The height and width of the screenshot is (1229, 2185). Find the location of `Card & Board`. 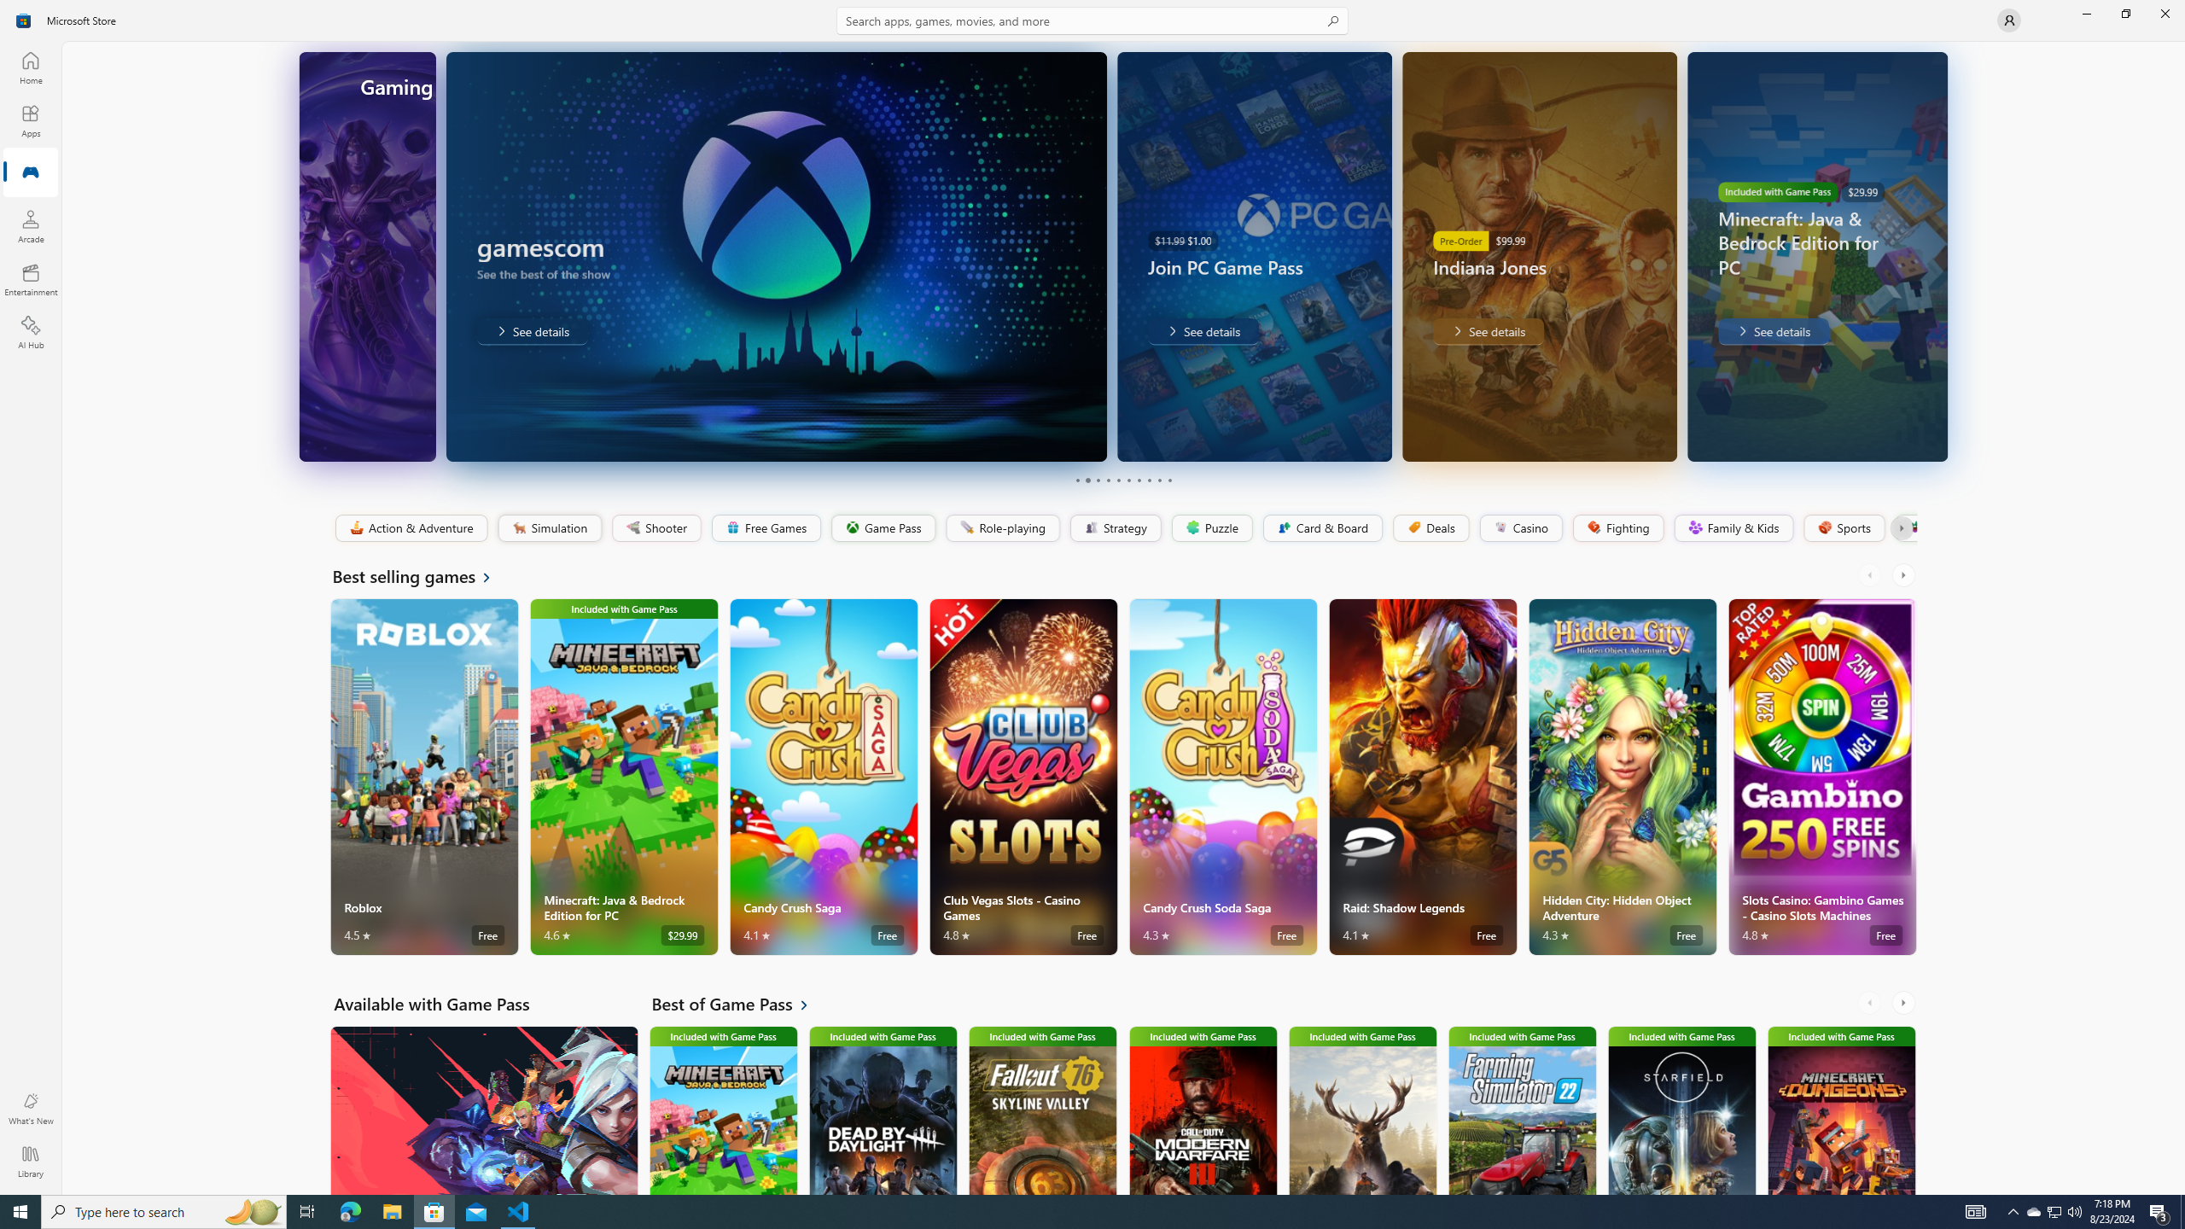

Card & Board is located at coordinates (1321, 528).